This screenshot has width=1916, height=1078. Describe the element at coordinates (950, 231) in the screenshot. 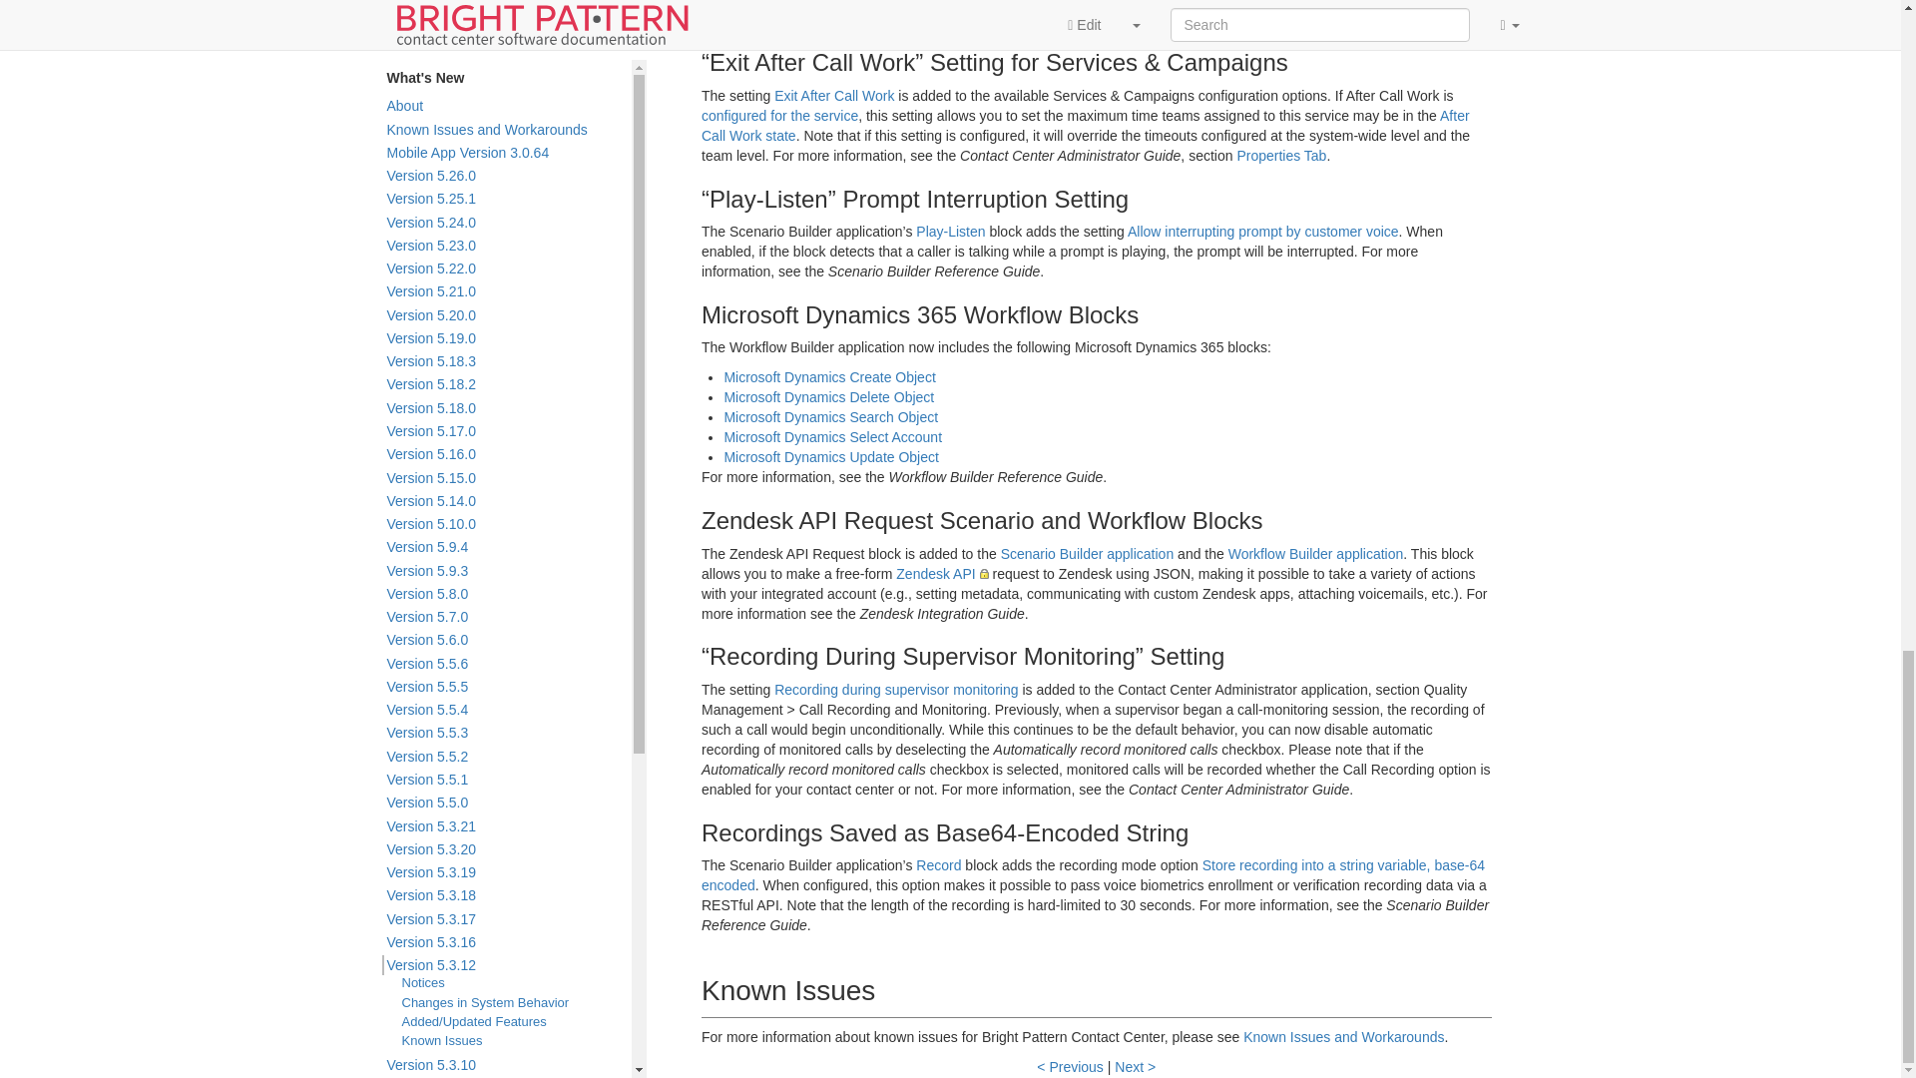

I see `Play-Listen` at that location.